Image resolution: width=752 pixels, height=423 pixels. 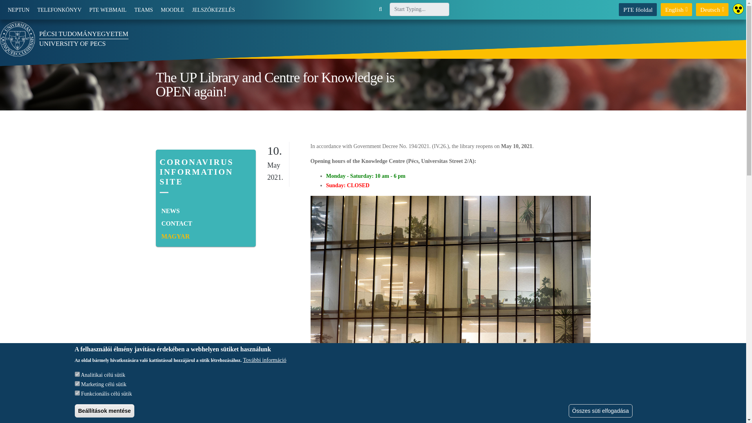 I want to click on MAGYAR, so click(x=205, y=237).